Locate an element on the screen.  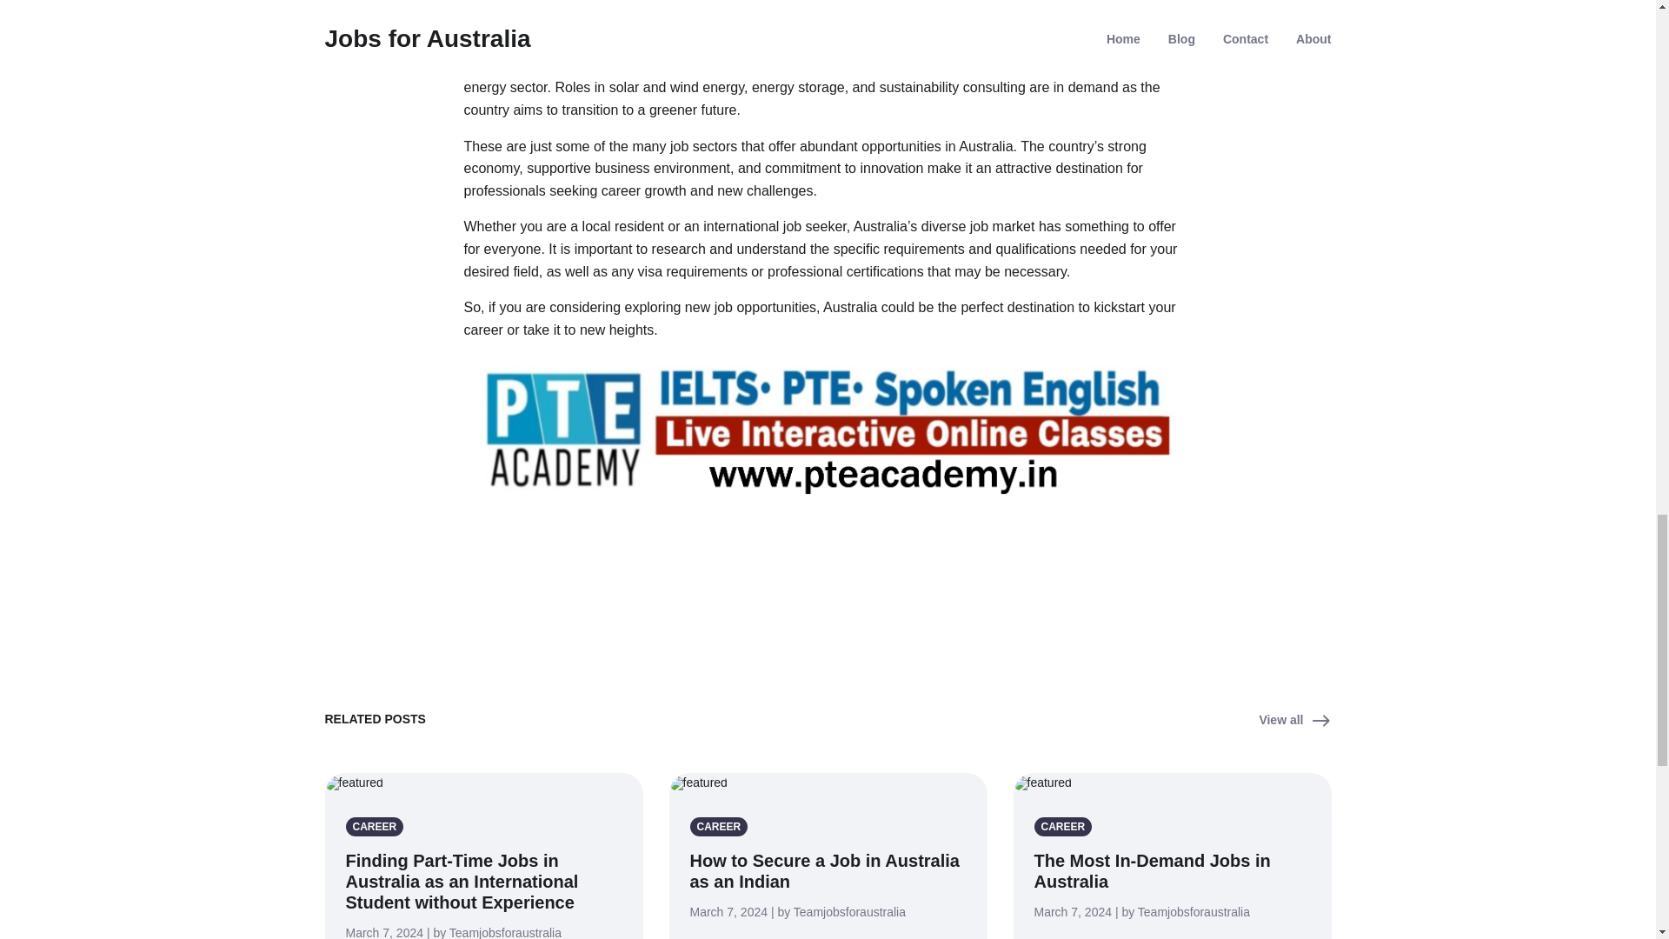
View all is located at coordinates (1293, 720).